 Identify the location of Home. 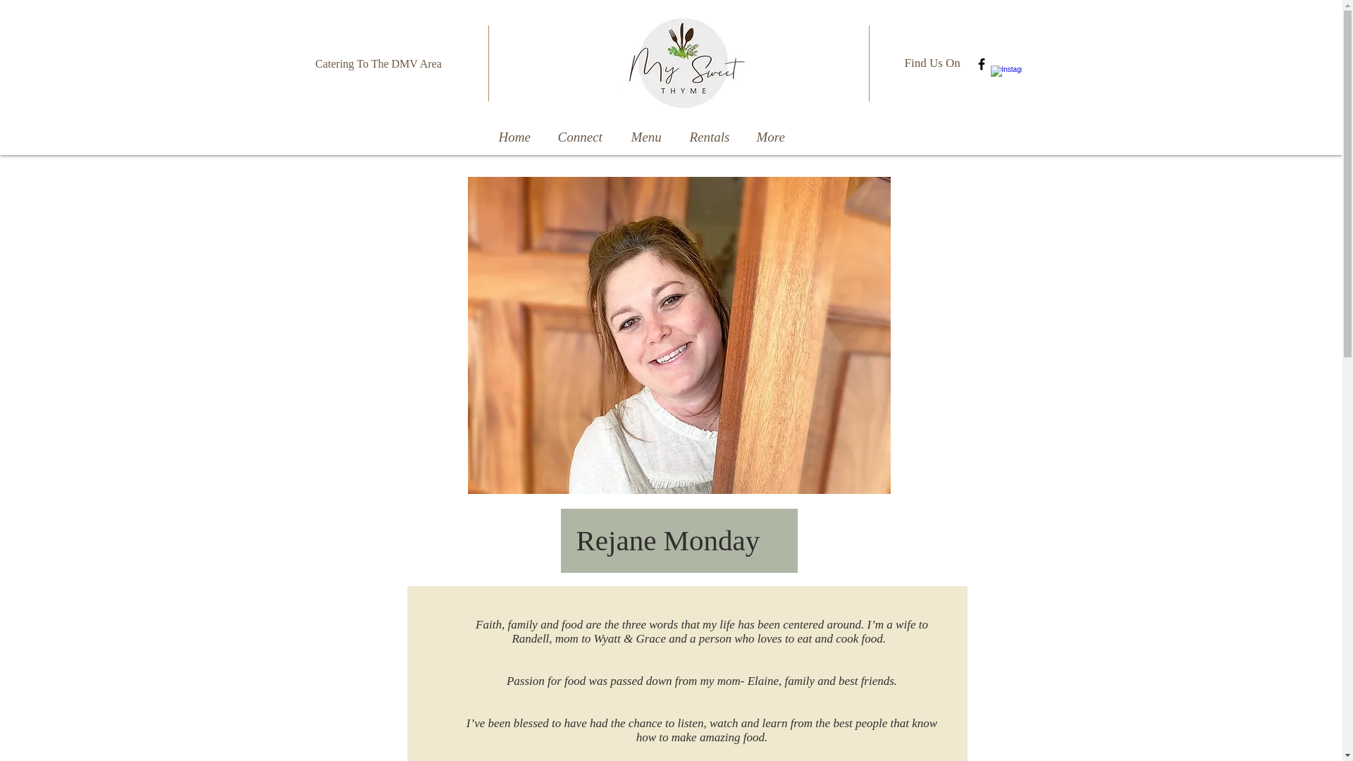
(515, 137).